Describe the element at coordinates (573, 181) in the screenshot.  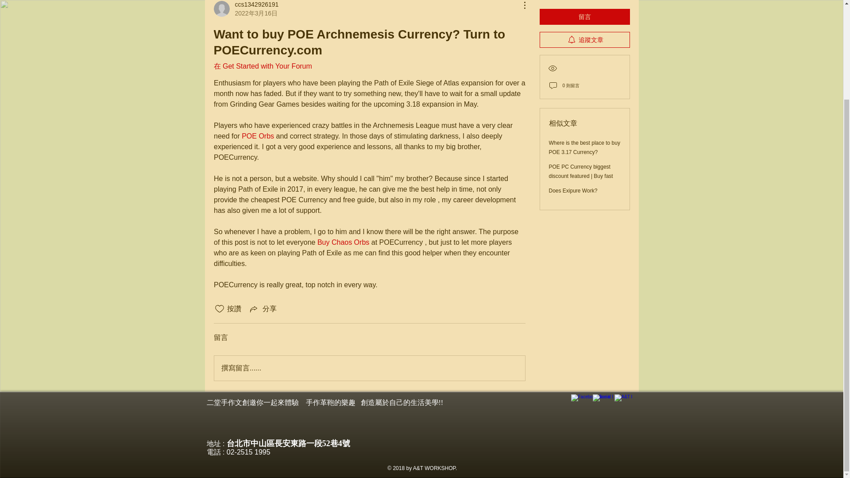
I see `Does Exipure Work?` at that location.